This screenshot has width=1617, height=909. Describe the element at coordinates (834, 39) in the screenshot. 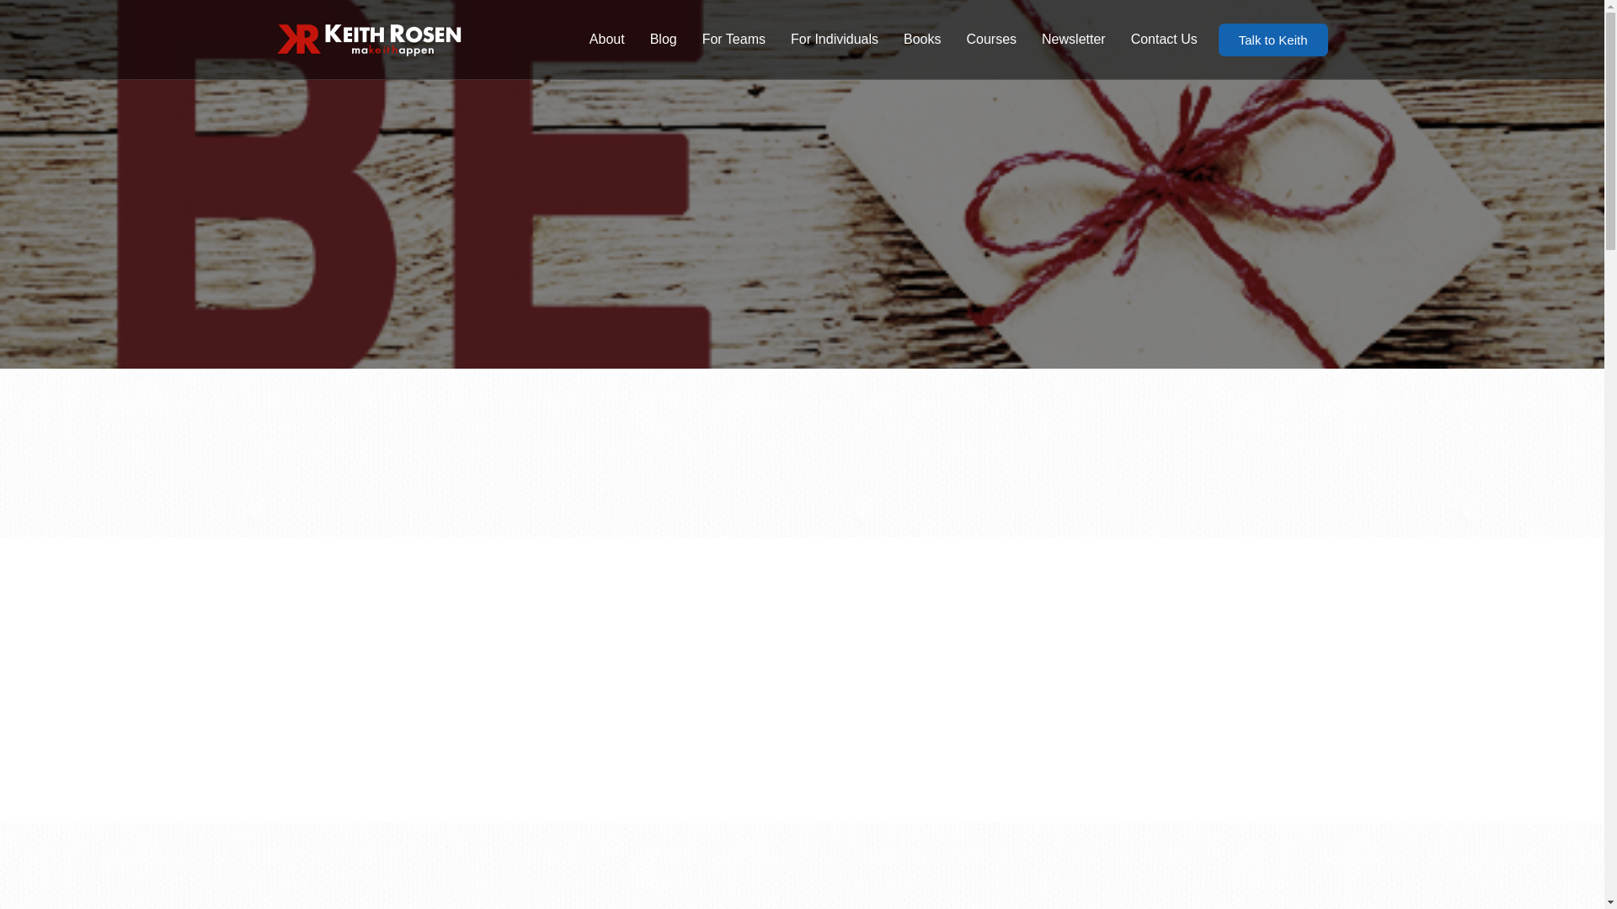

I see `For Individuals` at that location.